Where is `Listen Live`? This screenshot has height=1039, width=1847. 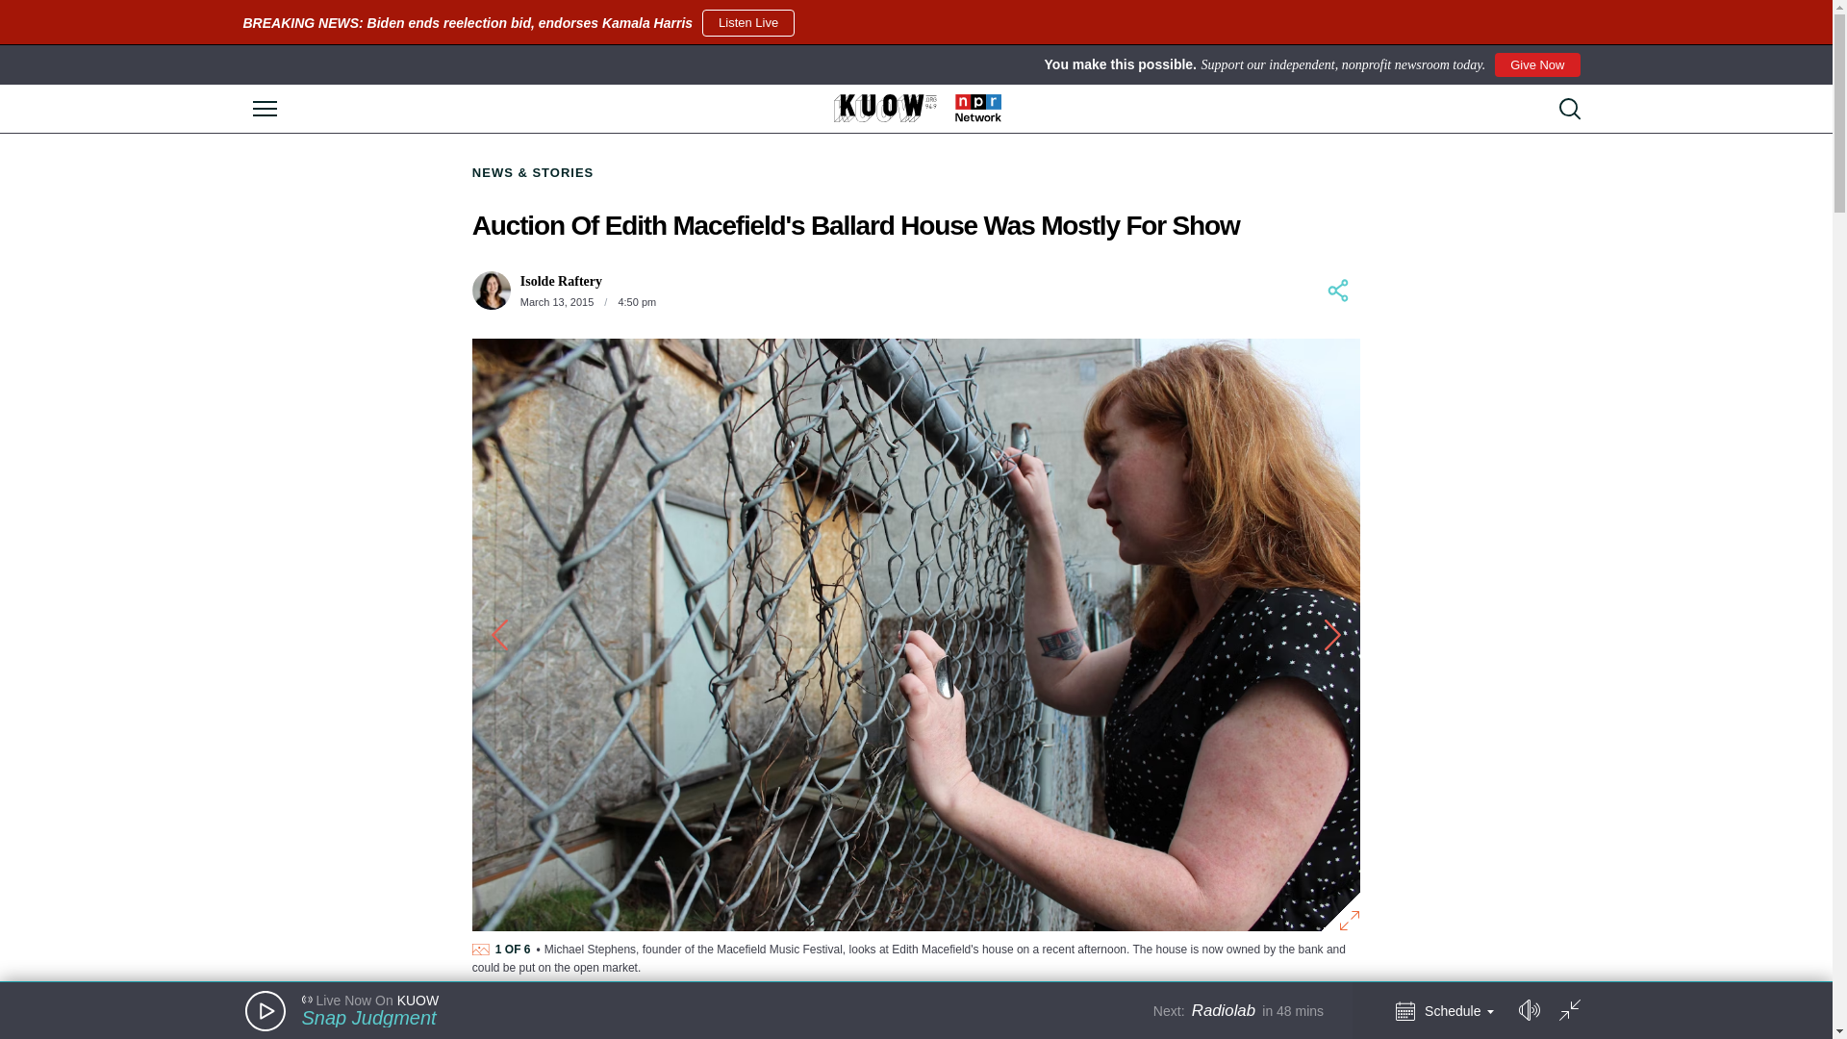 Listen Live is located at coordinates (747, 22).